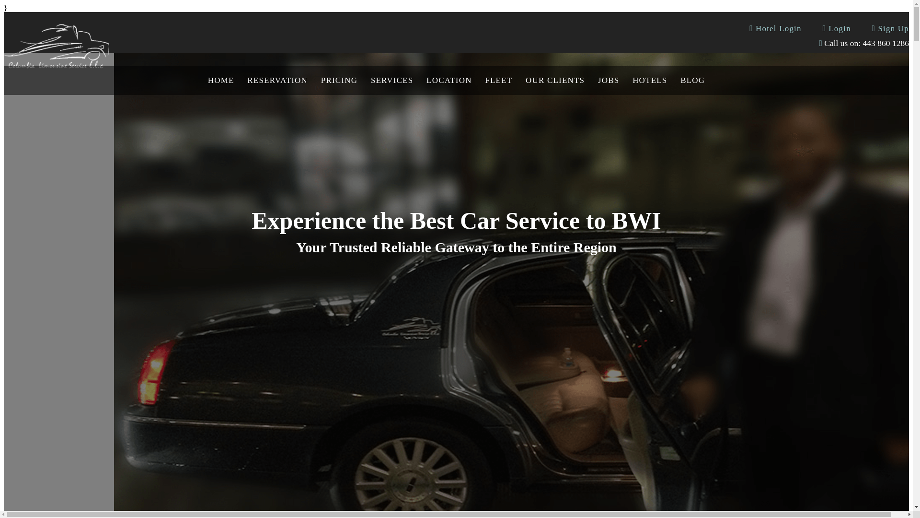 The height and width of the screenshot is (518, 920). What do you see at coordinates (221, 81) in the screenshot?
I see `HOME` at bounding box center [221, 81].